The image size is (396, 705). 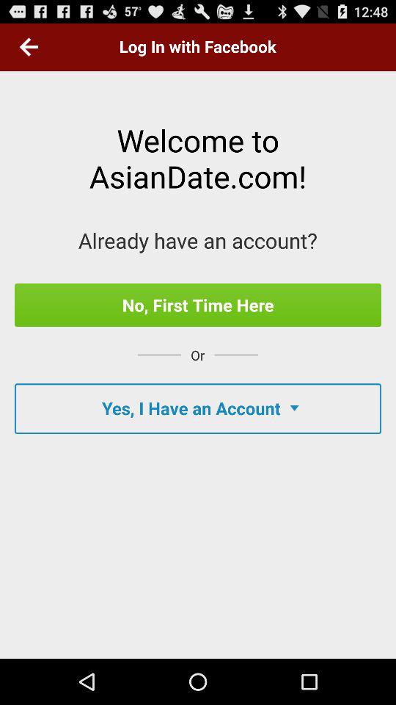 I want to click on open the item below the already have an icon, so click(x=198, y=305).